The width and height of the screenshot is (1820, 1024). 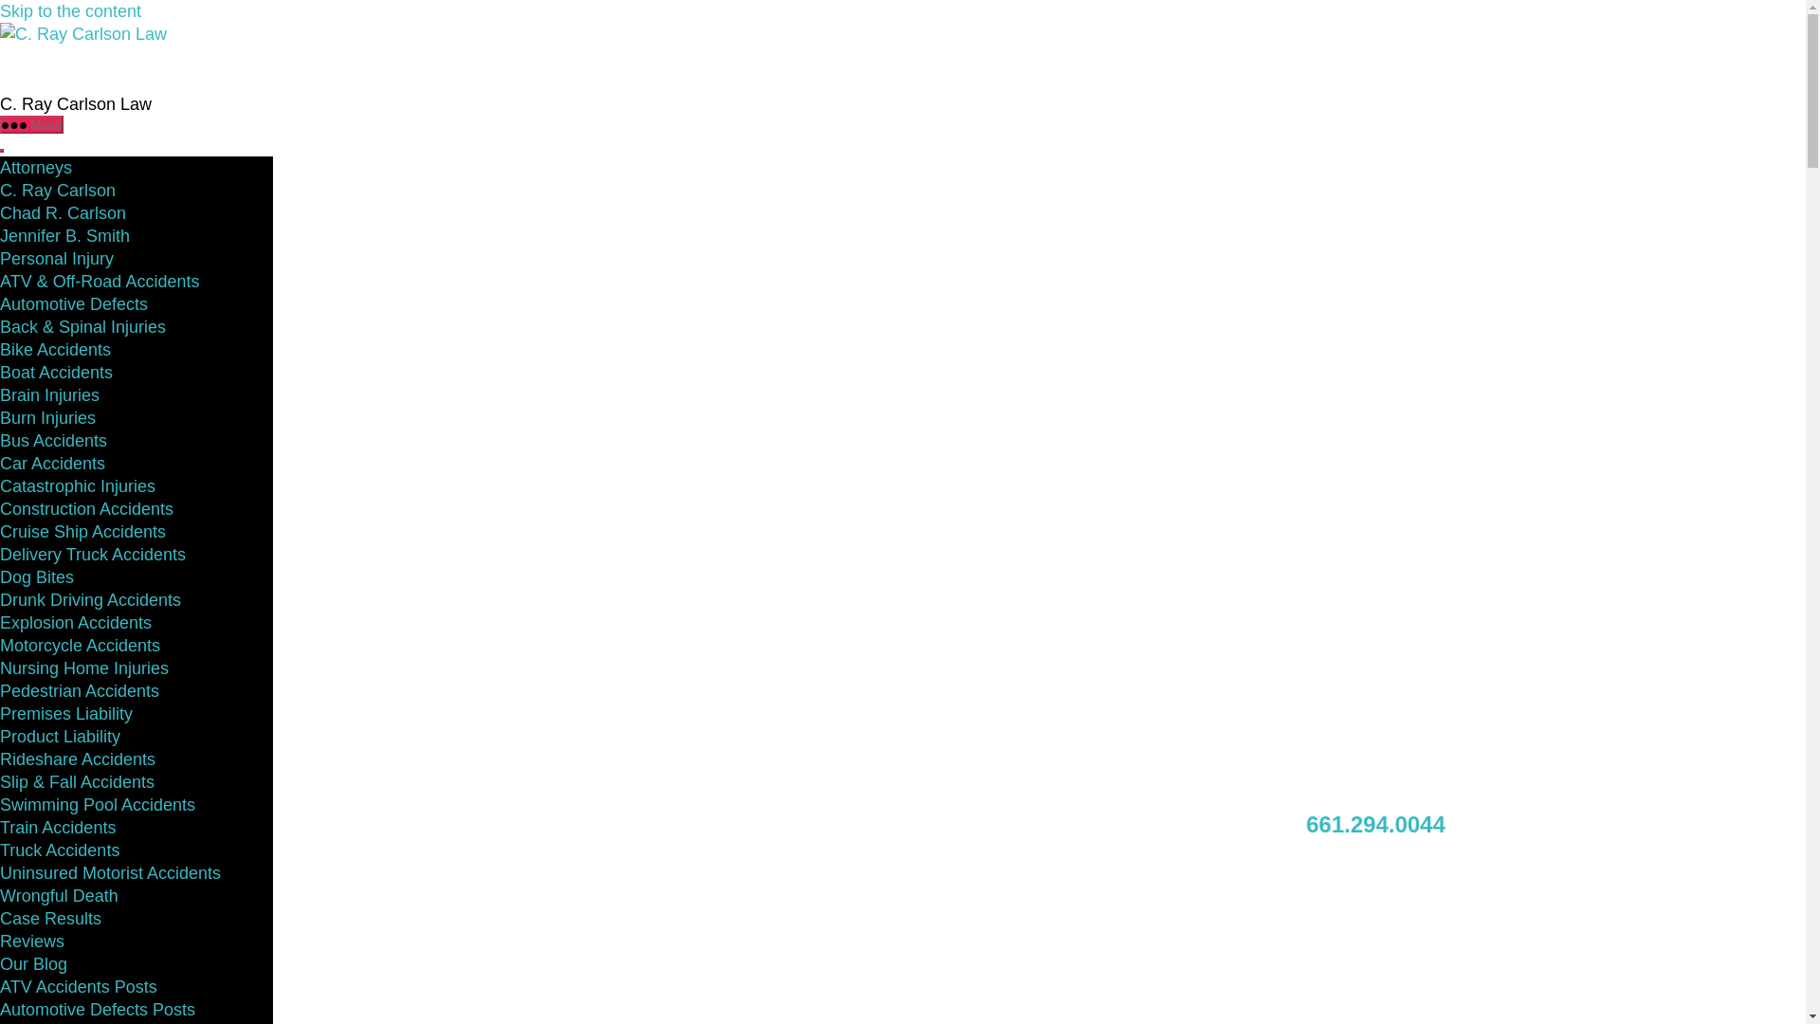 I want to click on Bike Accidents, so click(x=55, y=349).